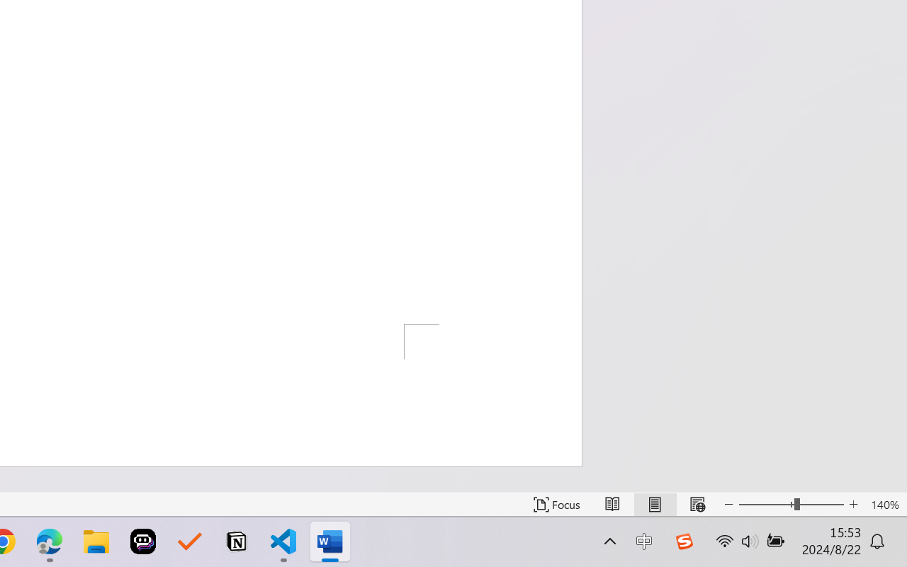 Image resolution: width=907 pixels, height=567 pixels. I want to click on Focus , so click(557, 505).